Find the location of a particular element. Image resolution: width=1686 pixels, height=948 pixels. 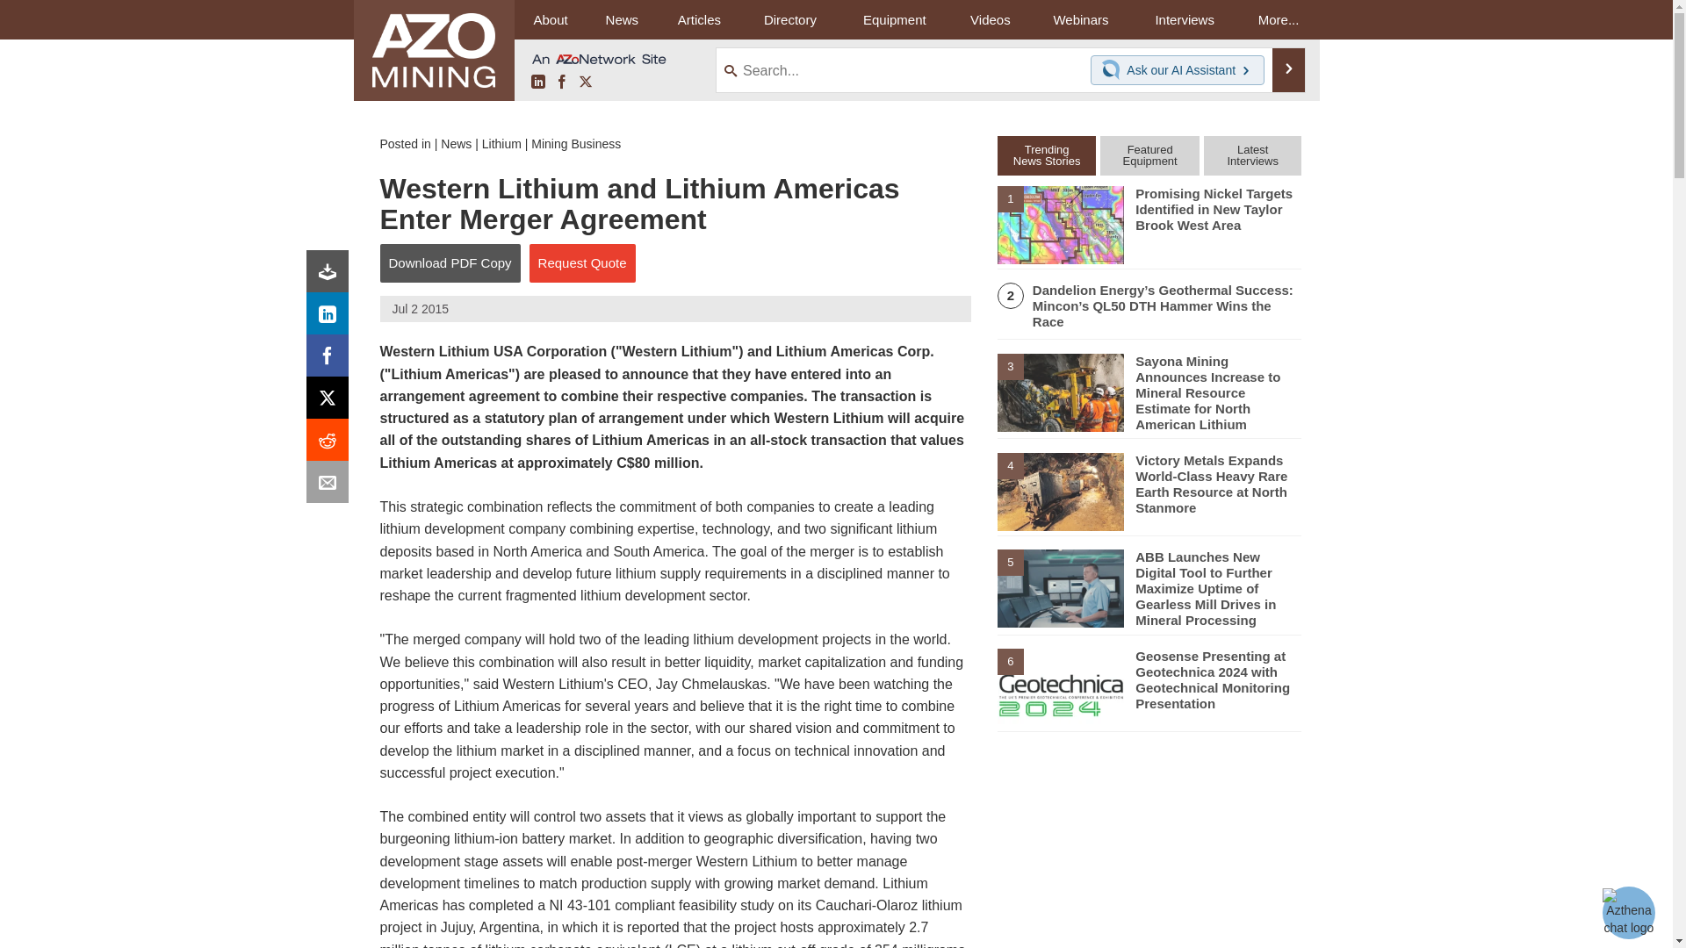

Chat with our AI Assistant is located at coordinates (1113, 70).